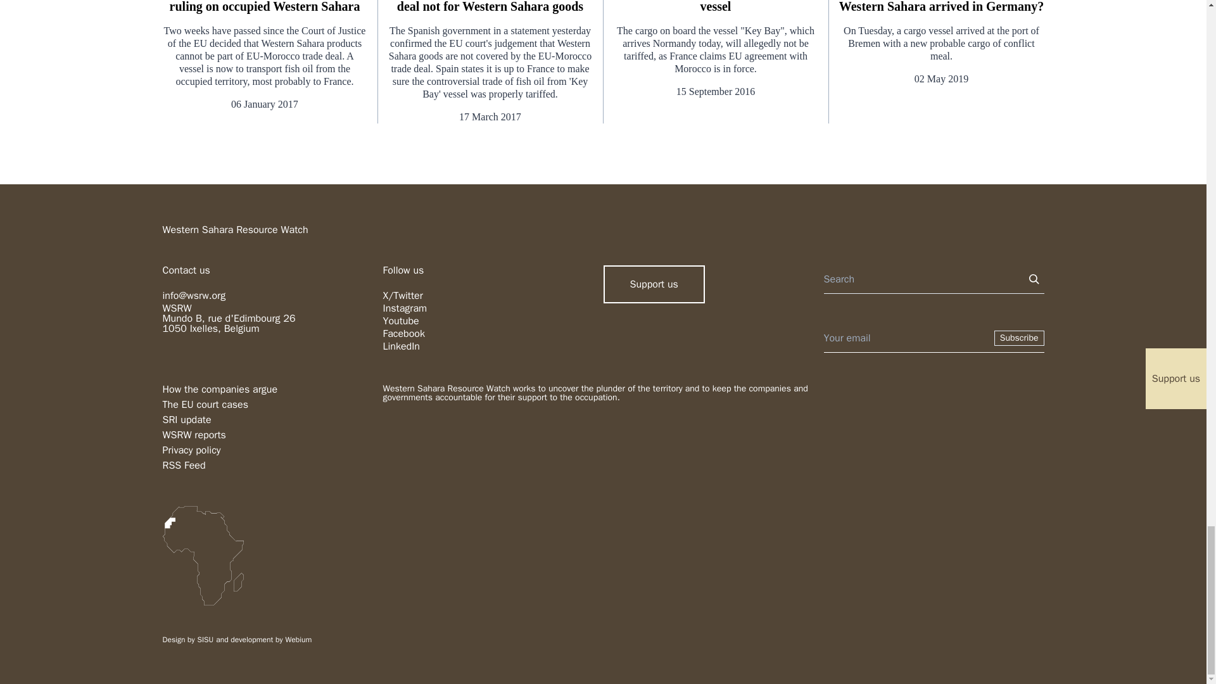 The image size is (1216, 684). What do you see at coordinates (400, 320) in the screenshot?
I see `Youtube` at bounding box center [400, 320].